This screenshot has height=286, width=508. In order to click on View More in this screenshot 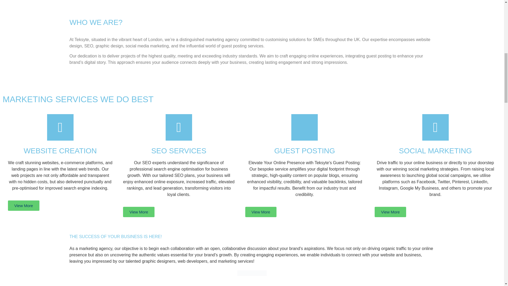, I will do `click(139, 212)`.